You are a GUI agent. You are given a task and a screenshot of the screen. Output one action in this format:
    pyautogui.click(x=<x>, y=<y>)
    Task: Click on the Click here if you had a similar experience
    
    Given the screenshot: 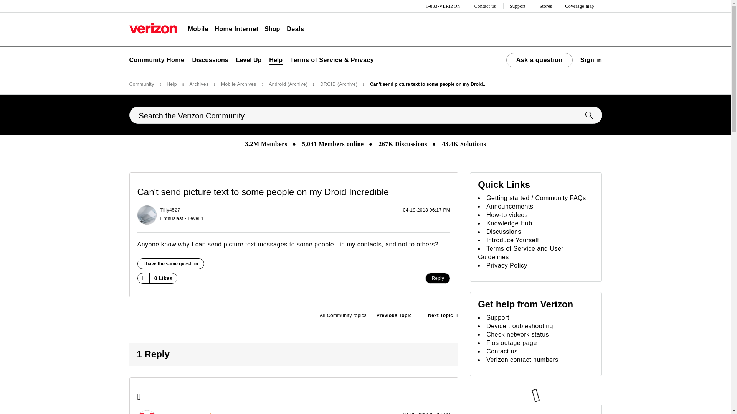 What is the action you would take?
    pyautogui.click(x=171, y=264)
    